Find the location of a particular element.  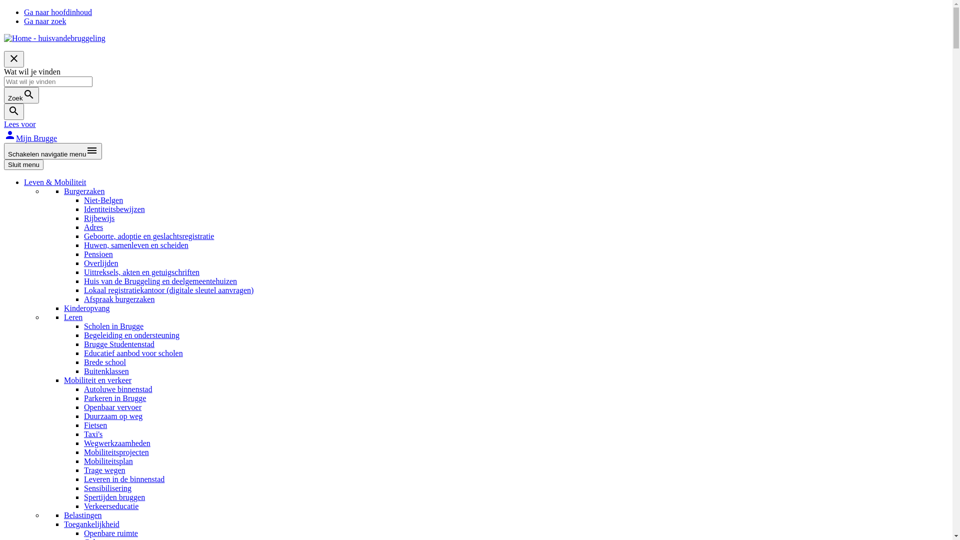

Identiteitsbewijzen is located at coordinates (114, 209).